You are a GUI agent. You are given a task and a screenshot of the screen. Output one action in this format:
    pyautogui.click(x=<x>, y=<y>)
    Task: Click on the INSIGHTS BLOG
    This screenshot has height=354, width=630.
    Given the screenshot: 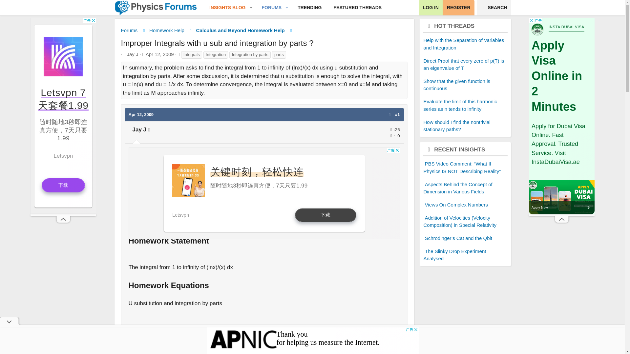 What is the action you would take?
    pyautogui.click(x=225, y=8)
    